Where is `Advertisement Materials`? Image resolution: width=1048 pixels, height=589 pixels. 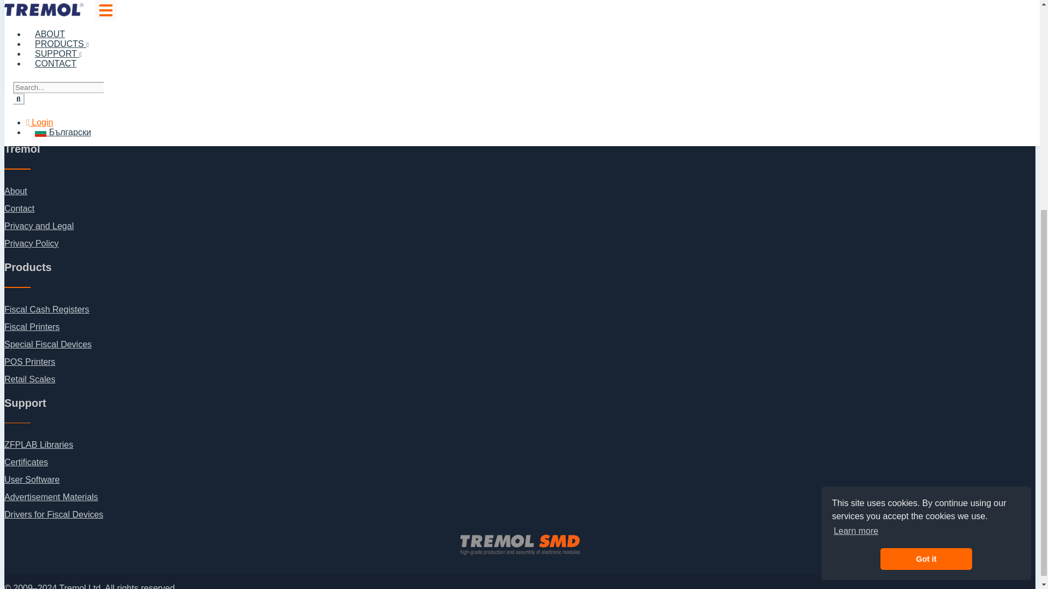
Advertisement Materials is located at coordinates (51, 497).